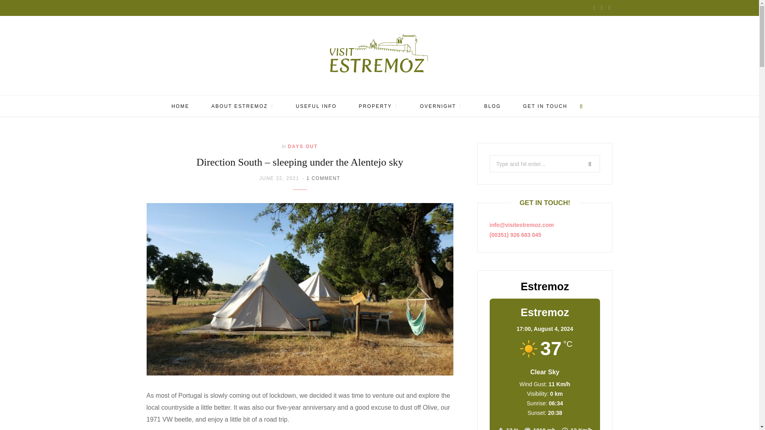 Image resolution: width=765 pixels, height=430 pixels. I want to click on BLOG, so click(492, 106).